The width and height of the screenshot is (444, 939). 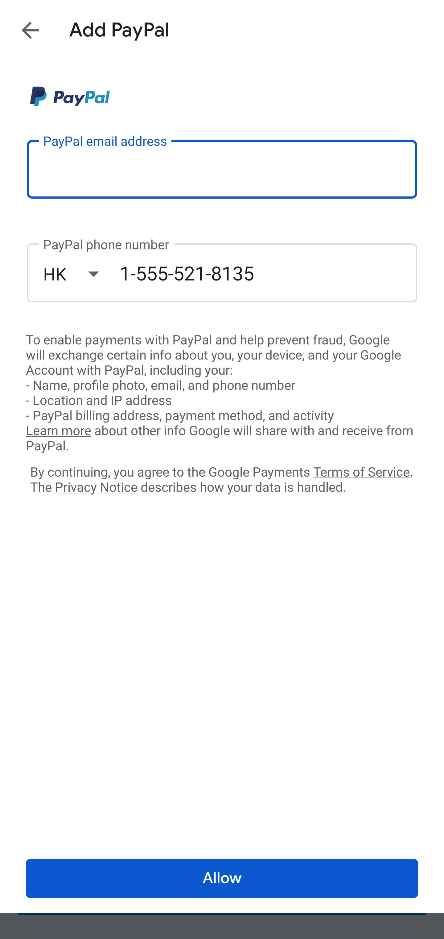 What do you see at coordinates (30, 30) in the screenshot?
I see `Navigate up` at bounding box center [30, 30].